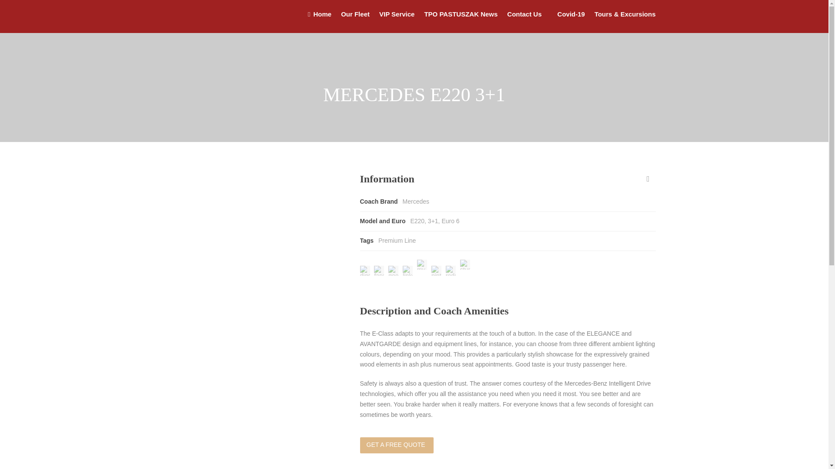 The image size is (835, 469). What do you see at coordinates (566, 21) in the screenshot?
I see `Covid-19` at bounding box center [566, 21].